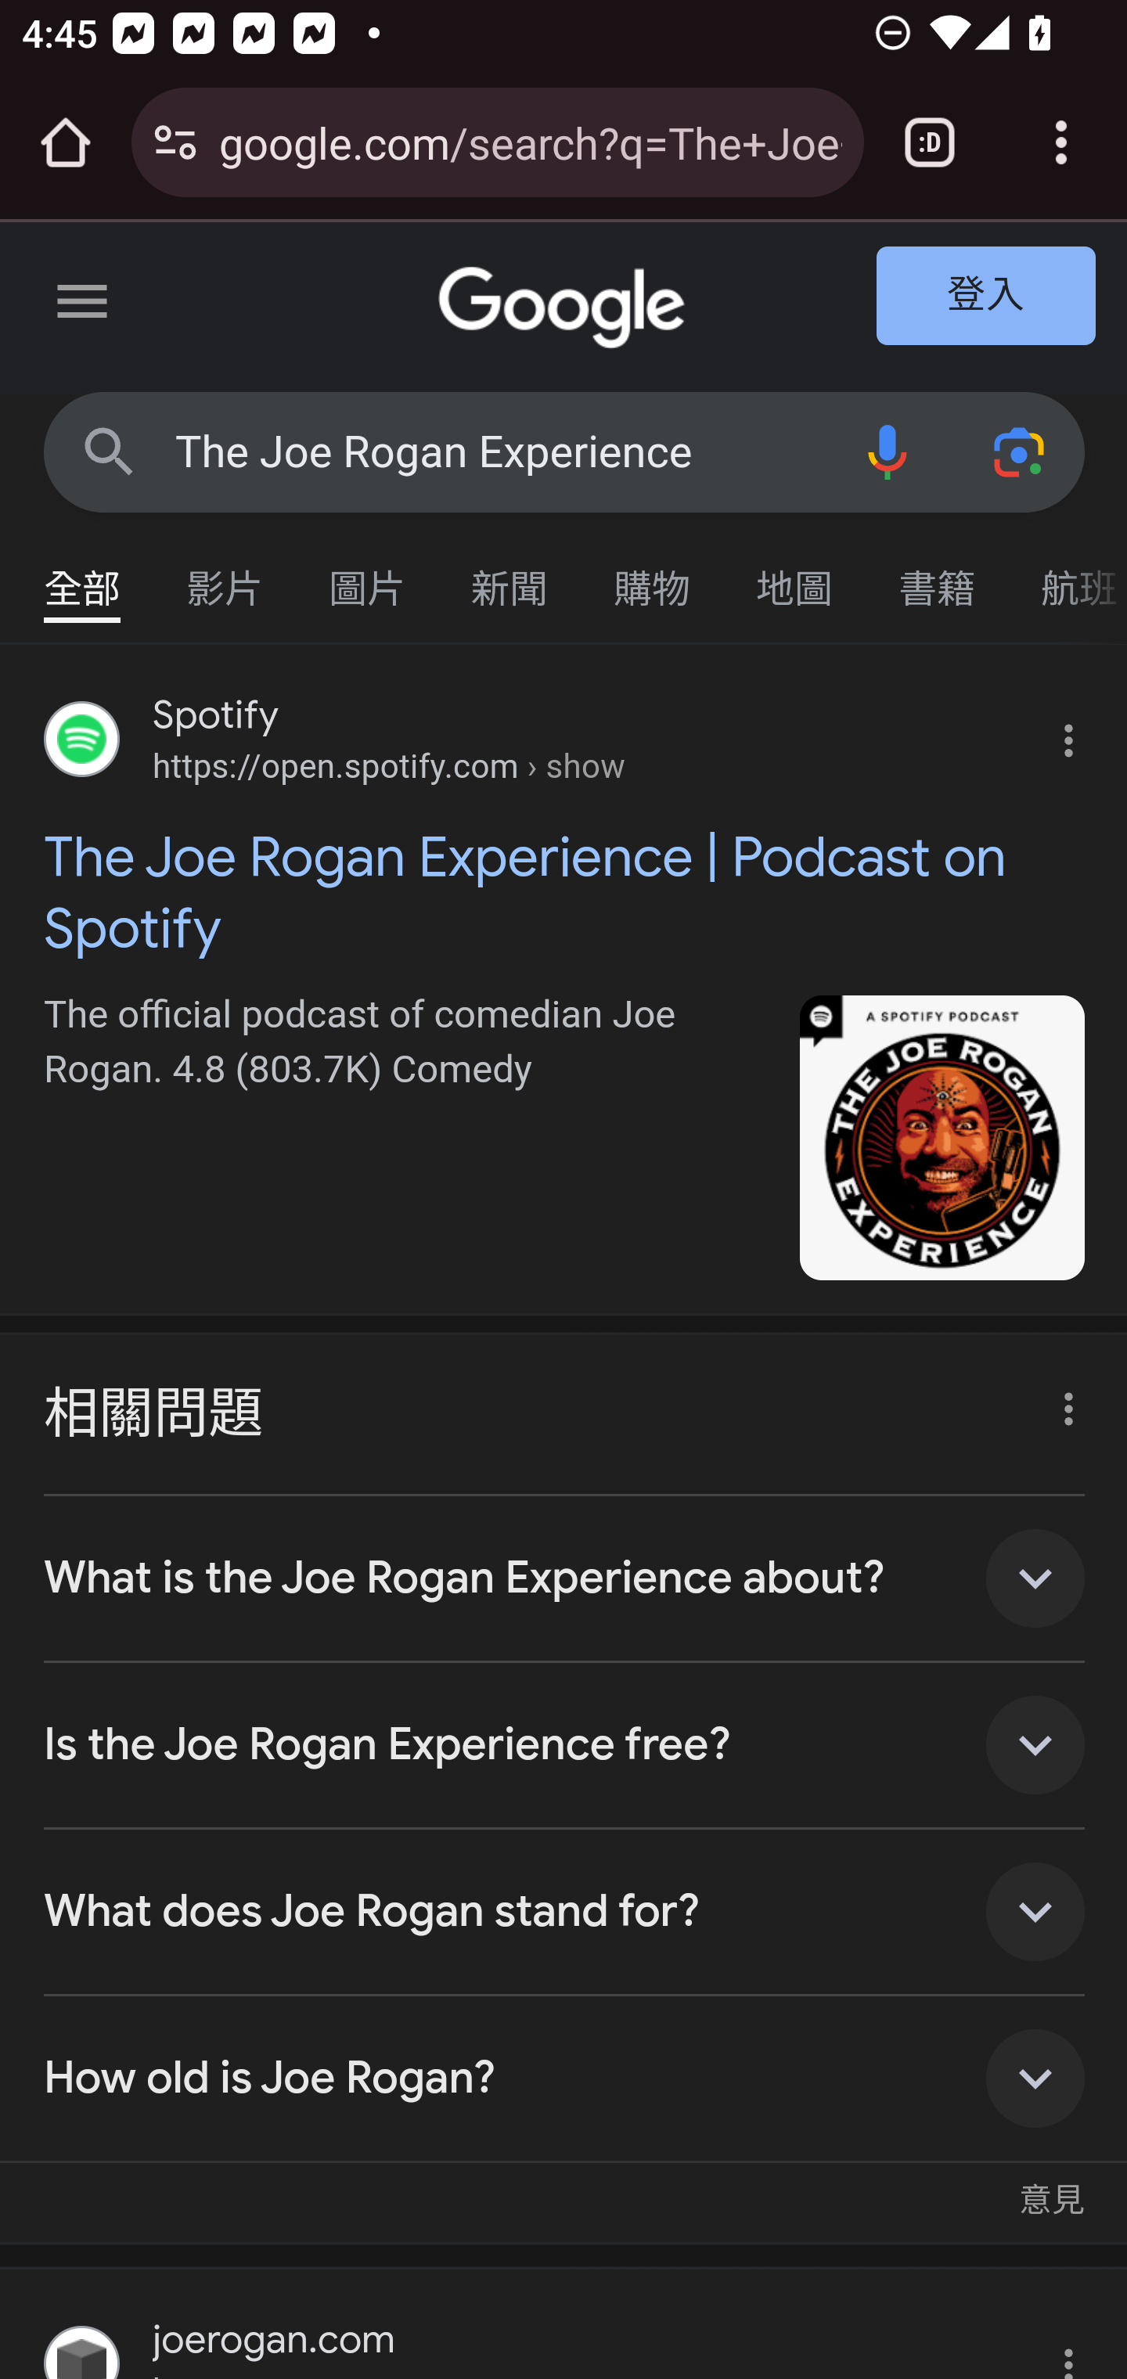 Image resolution: width=1127 pixels, height=2379 pixels. What do you see at coordinates (1061, 142) in the screenshot?
I see `Customize and control Google Chrome` at bounding box center [1061, 142].